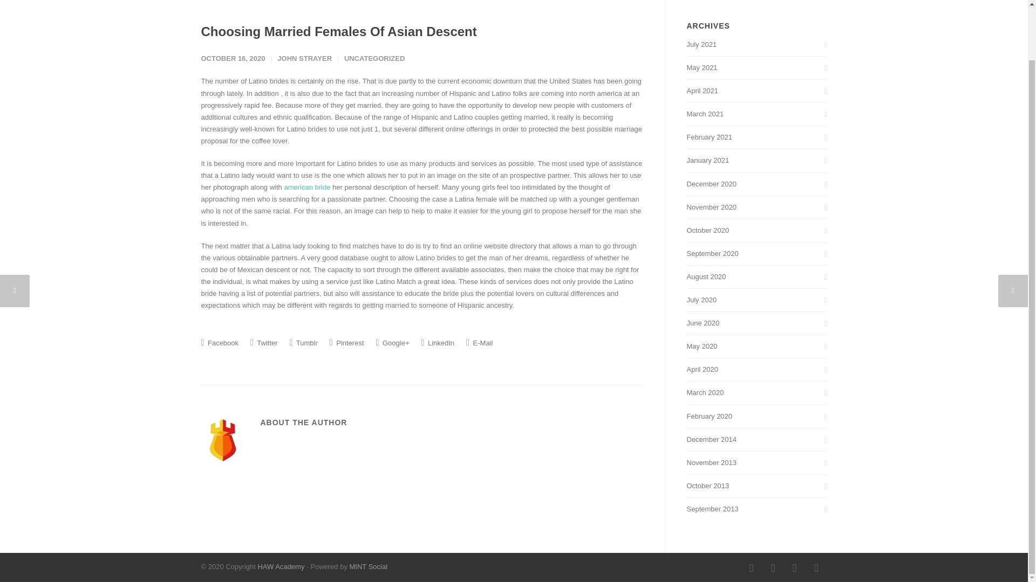 This screenshot has width=1036, height=582. Describe the element at coordinates (374, 58) in the screenshot. I see `UNCATEGORIZED` at that location.